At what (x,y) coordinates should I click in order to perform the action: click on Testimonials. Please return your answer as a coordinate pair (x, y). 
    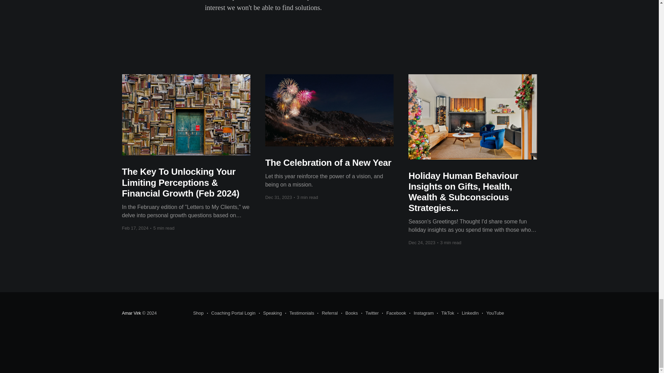
    Looking at the image, I should click on (299, 313).